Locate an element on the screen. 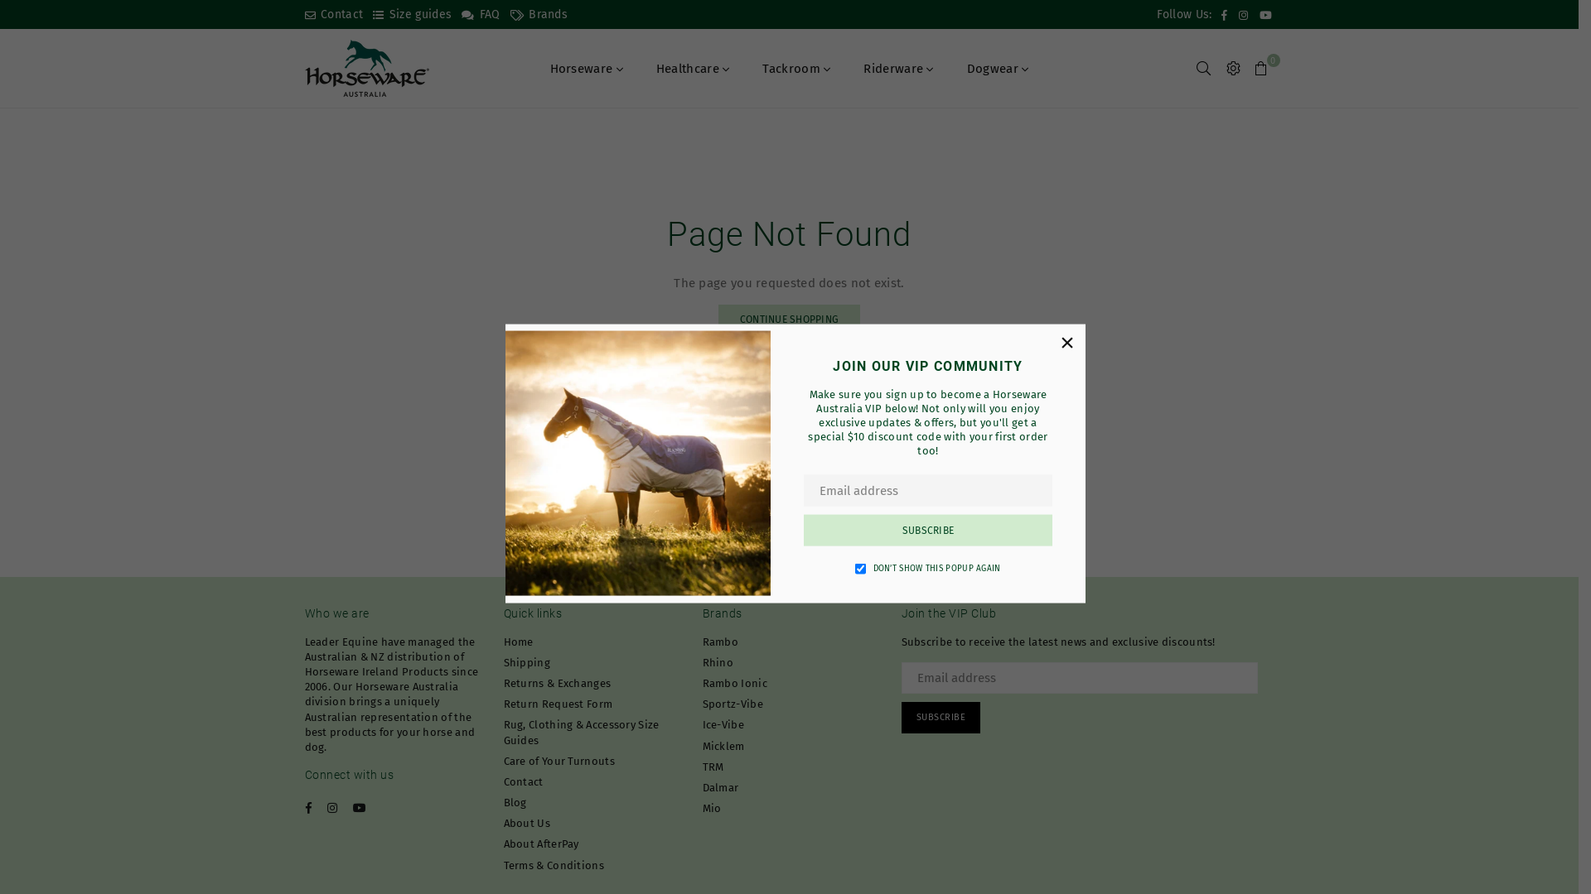 The height and width of the screenshot is (894, 1591). Rhino is located at coordinates (718, 662).